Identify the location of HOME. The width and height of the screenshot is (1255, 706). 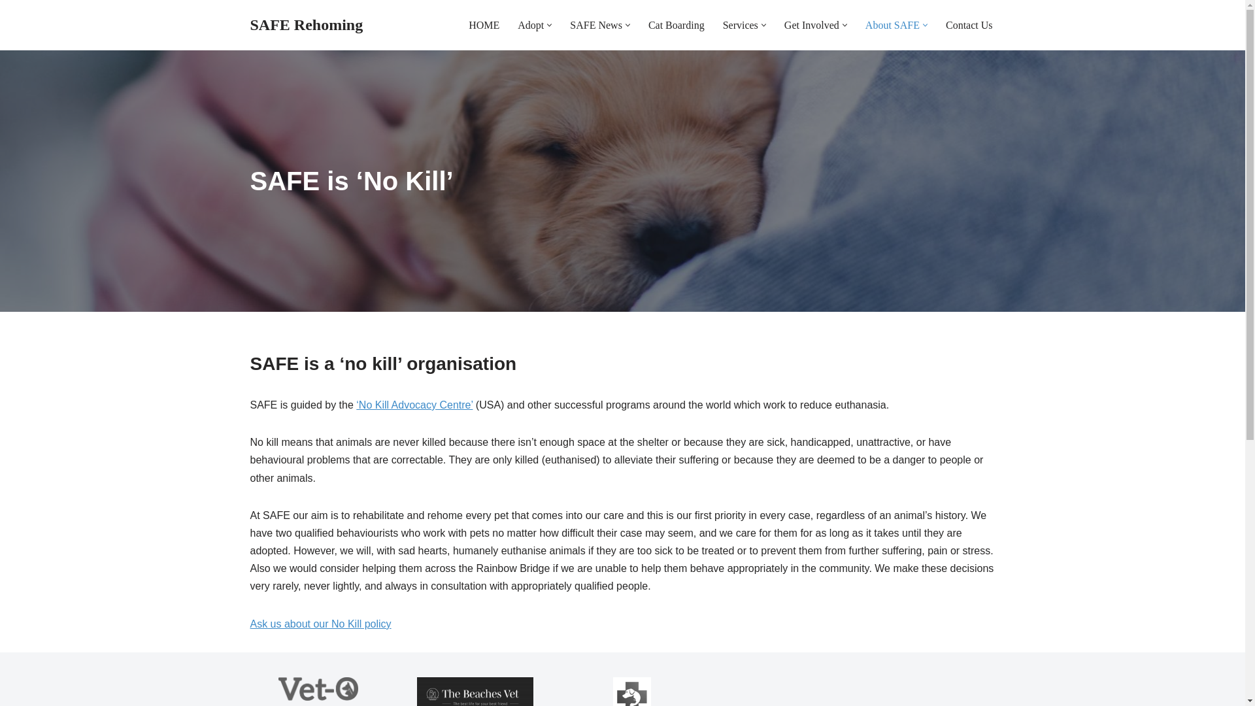
(484, 25).